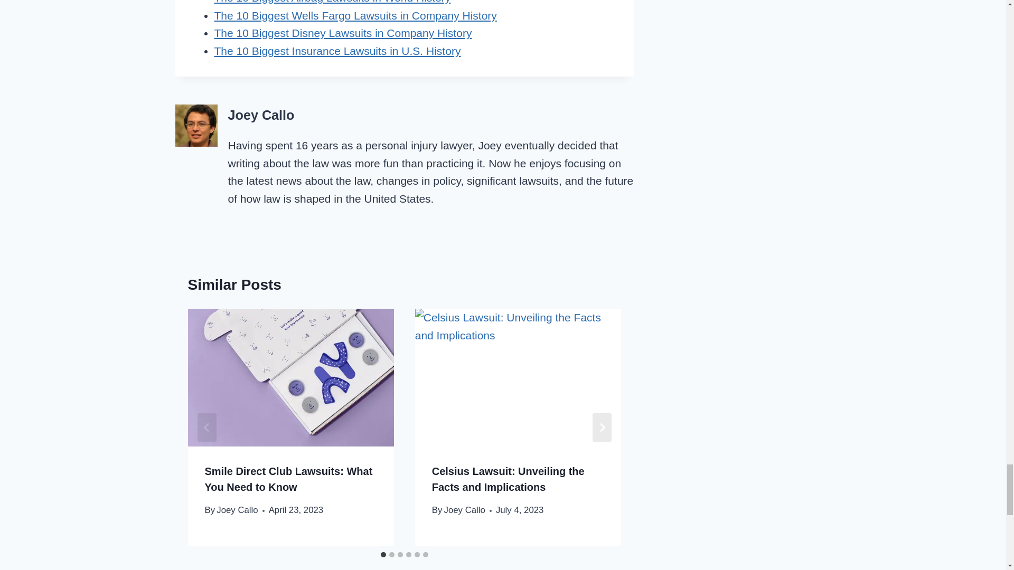 The image size is (1014, 570). Describe the element at coordinates (333, 2) in the screenshot. I see `The 10 Biggest Airbag Lawsuits in World History` at that location.